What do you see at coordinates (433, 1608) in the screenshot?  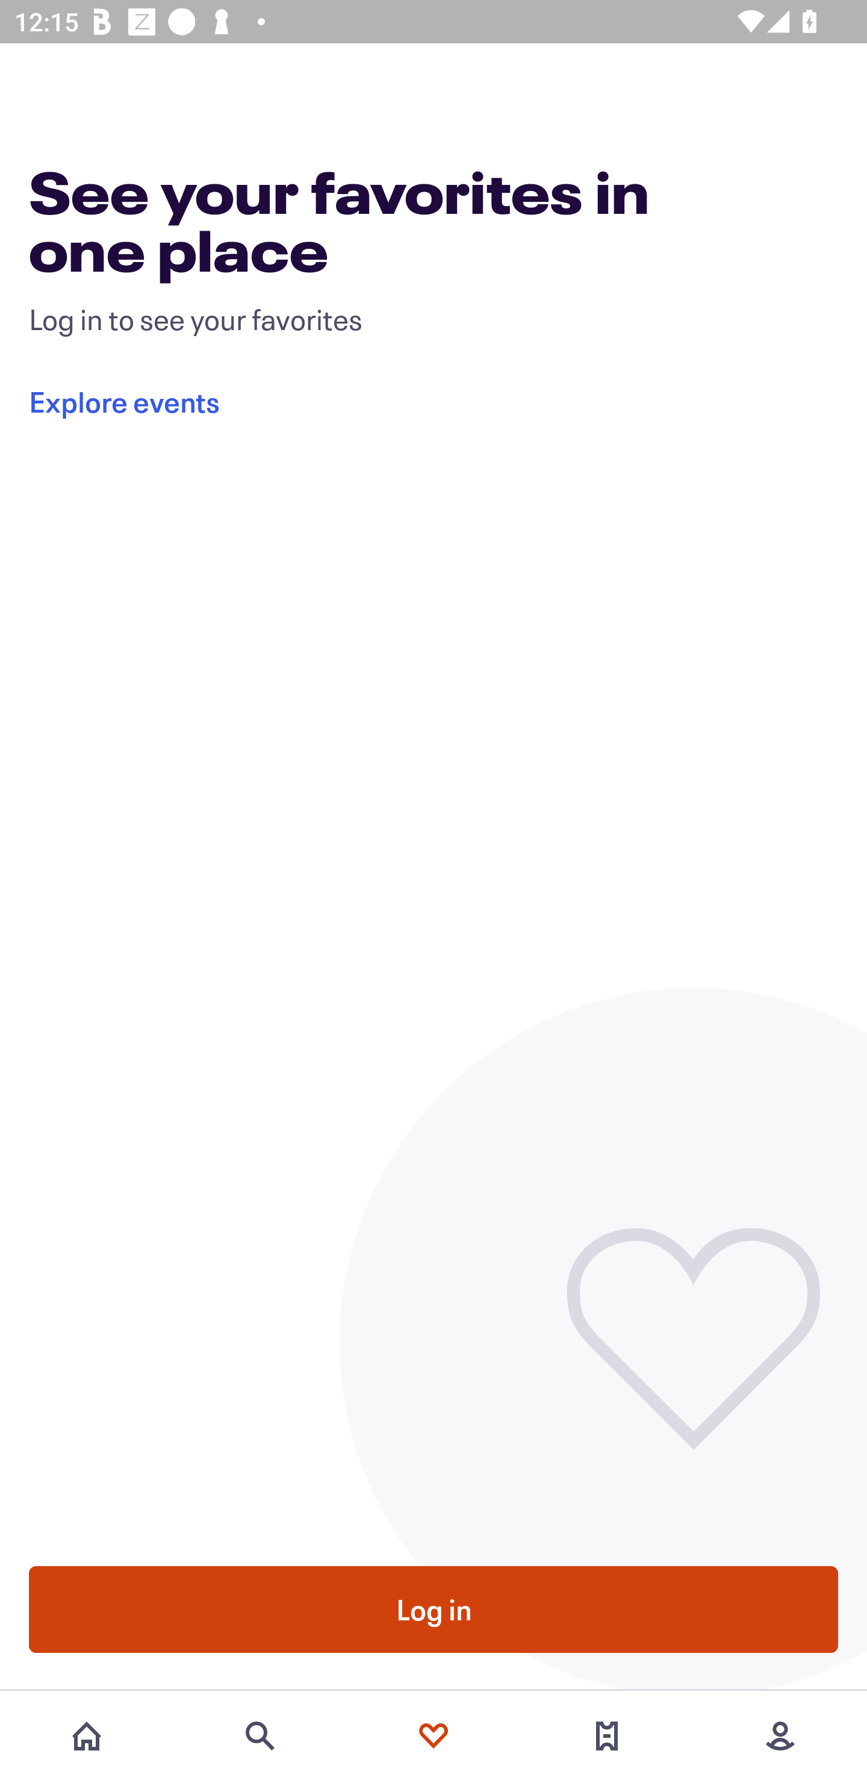 I see `Log in` at bounding box center [433, 1608].